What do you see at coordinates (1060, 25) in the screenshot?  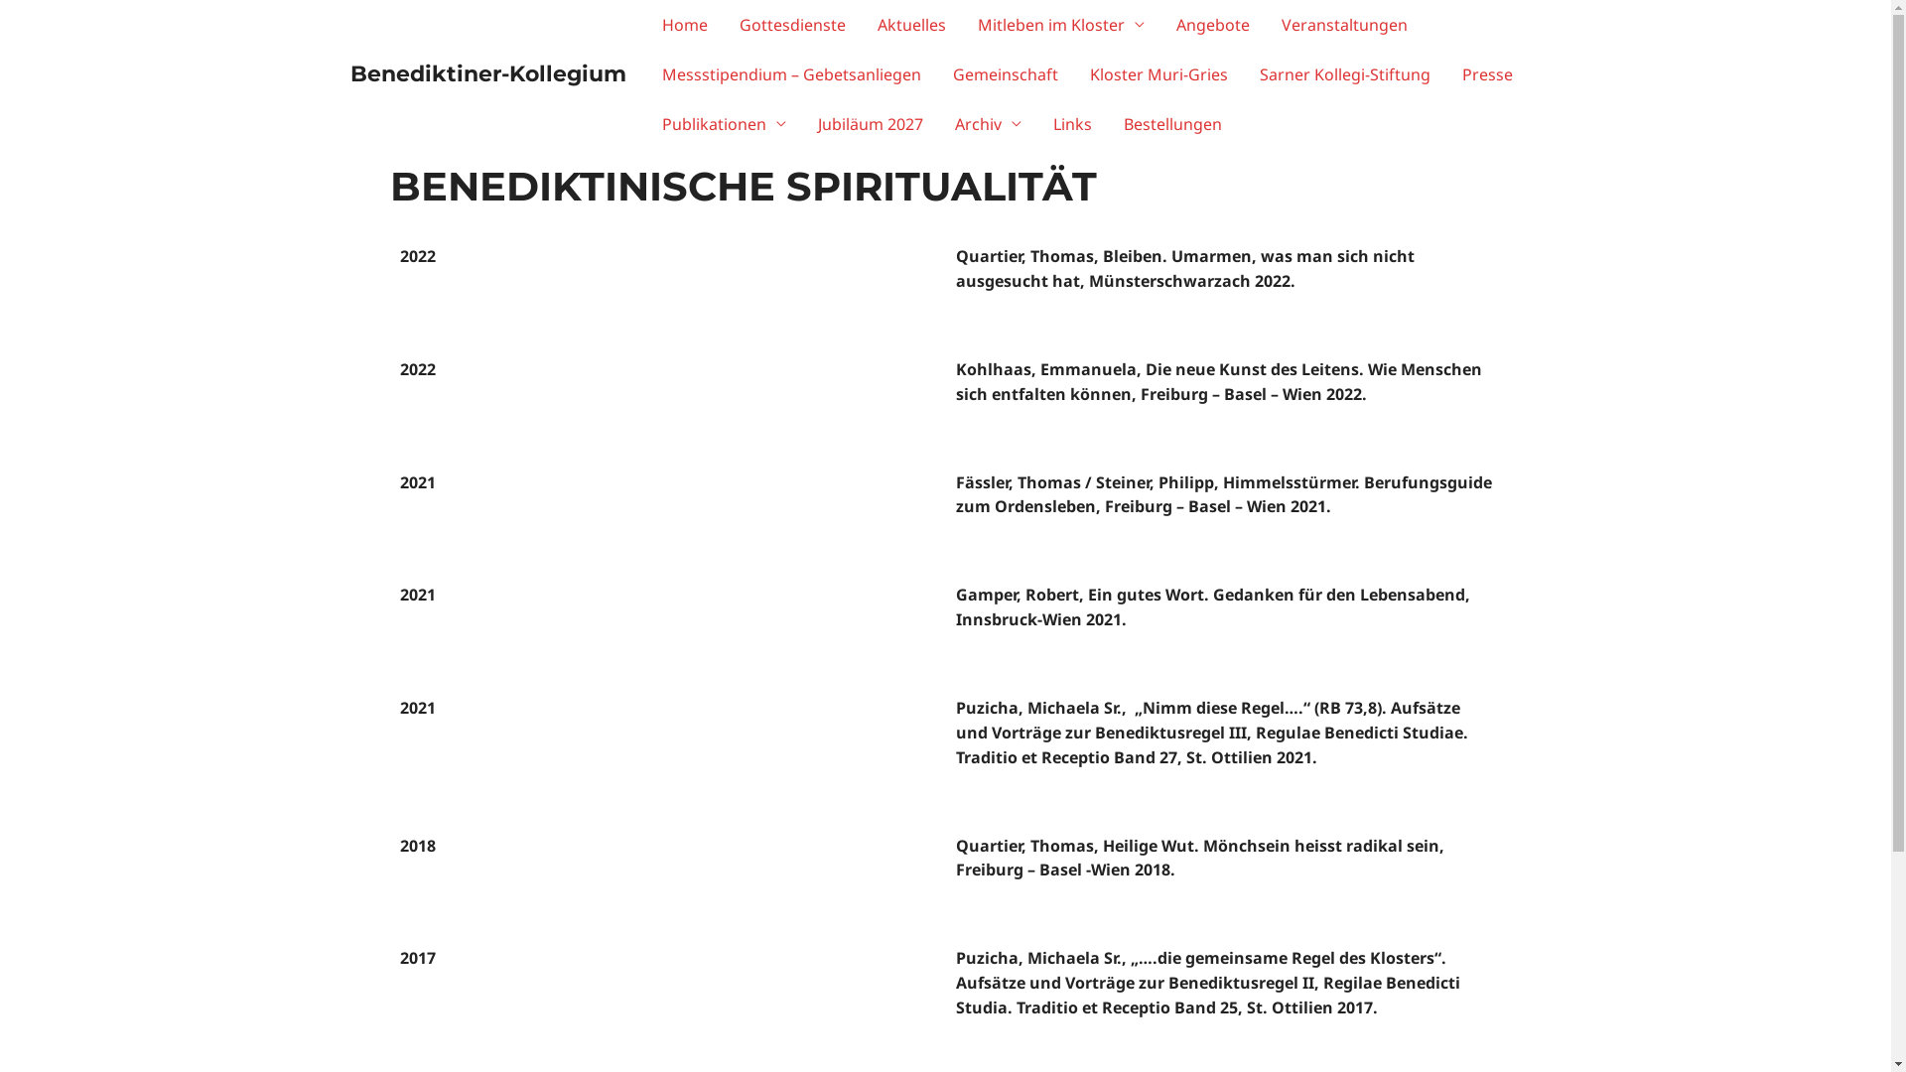 I see `Mitleben im Kloster` at bounding box center [1060, 25].